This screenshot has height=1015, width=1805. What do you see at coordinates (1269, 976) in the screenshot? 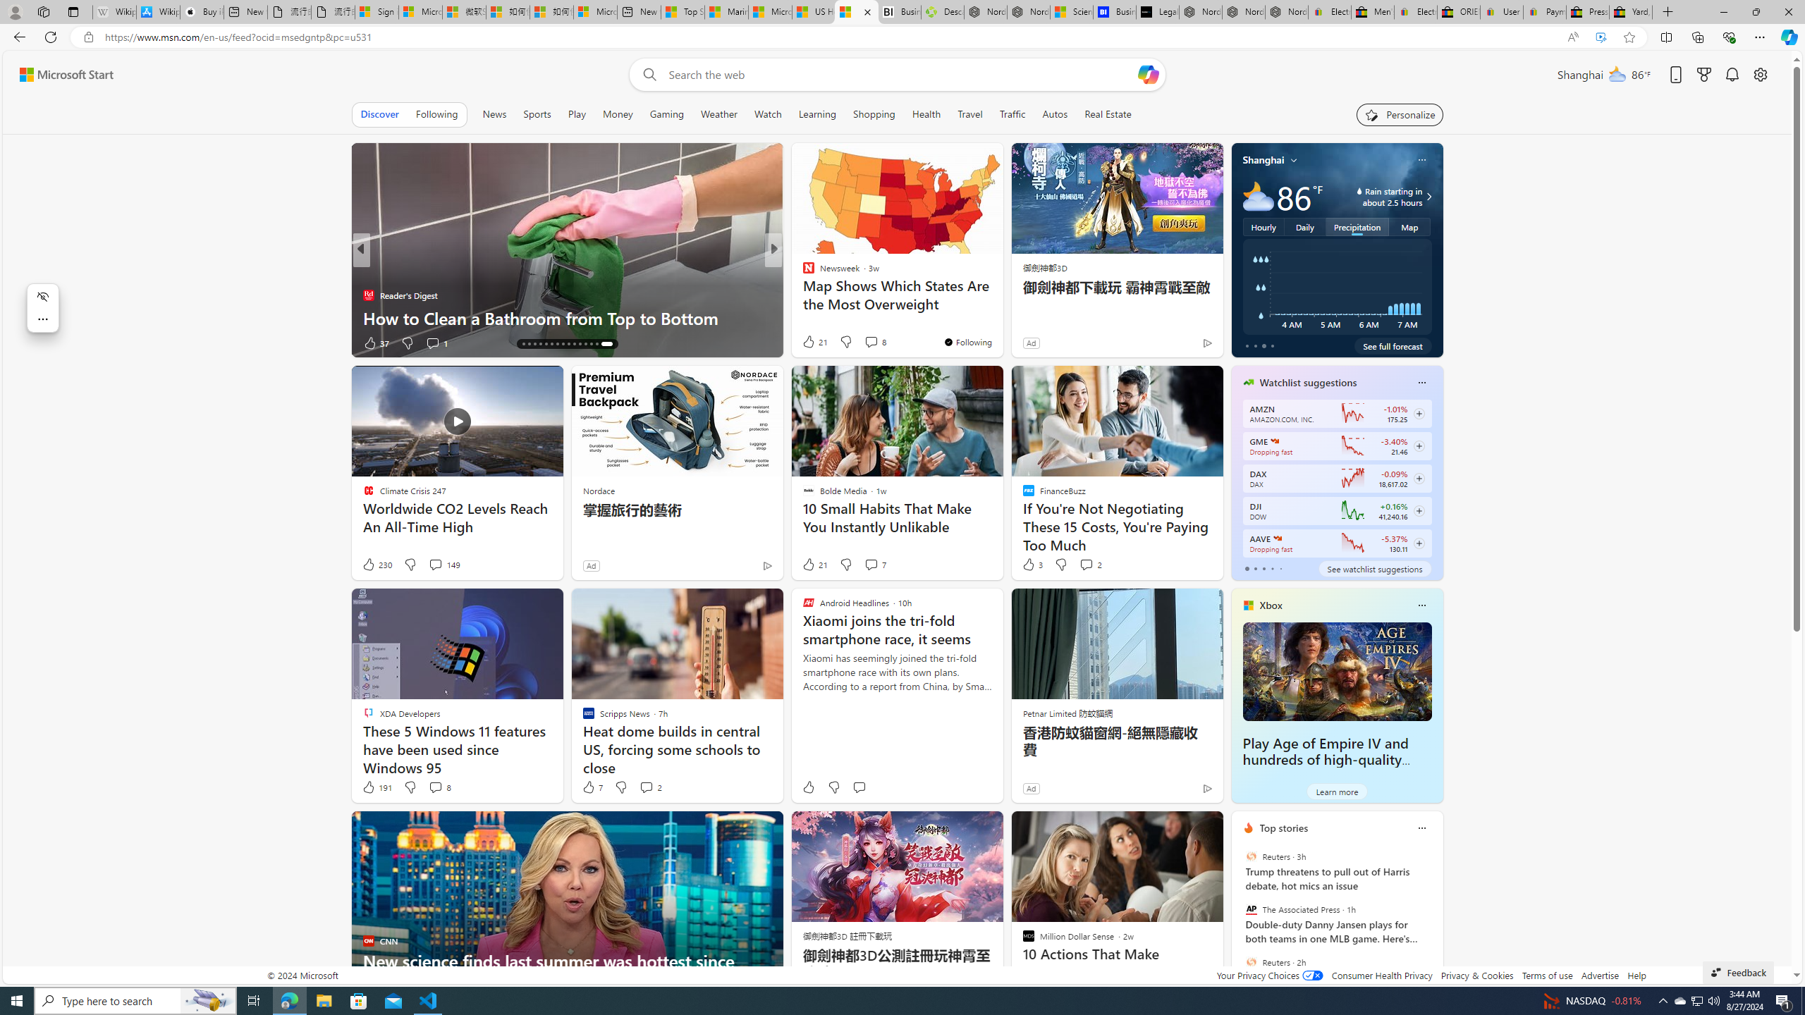
I see `Your Privacy Choices` at bounding box center [1269, 976].